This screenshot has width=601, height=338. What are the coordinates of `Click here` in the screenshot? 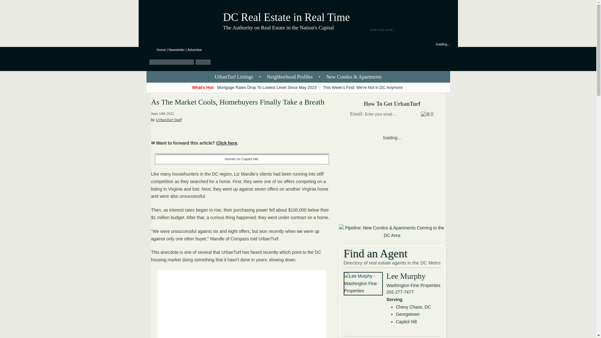 It's located at (227, 143).